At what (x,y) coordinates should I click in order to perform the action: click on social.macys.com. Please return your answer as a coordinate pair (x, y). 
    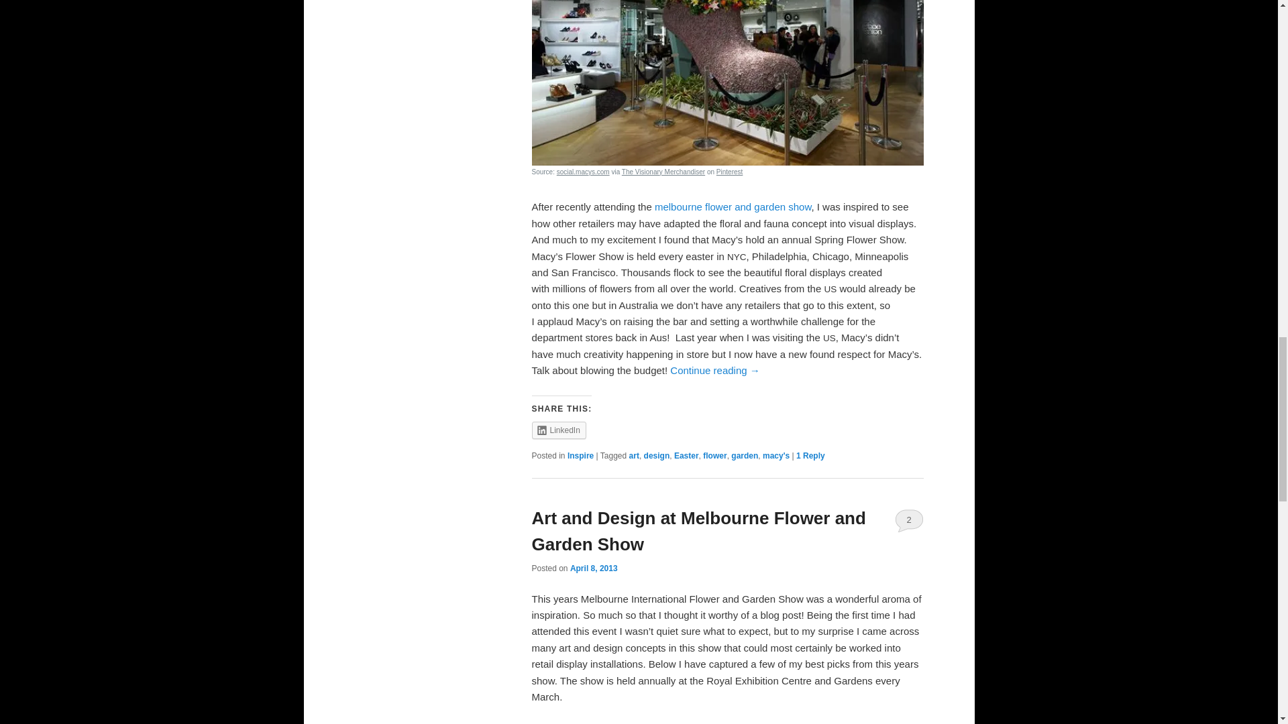
    Looking at the image, I should click on (582, 172).